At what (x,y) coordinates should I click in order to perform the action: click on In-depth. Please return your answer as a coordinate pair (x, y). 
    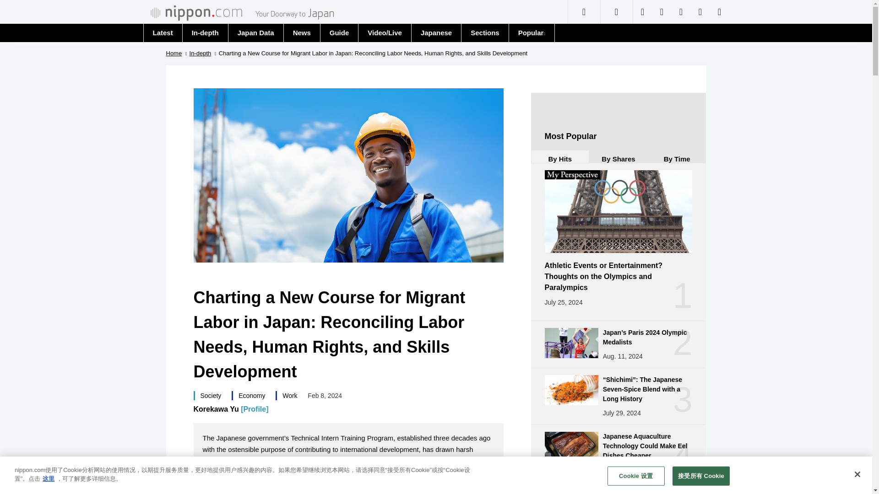
    Looking at the image, I should click on (205, 32).